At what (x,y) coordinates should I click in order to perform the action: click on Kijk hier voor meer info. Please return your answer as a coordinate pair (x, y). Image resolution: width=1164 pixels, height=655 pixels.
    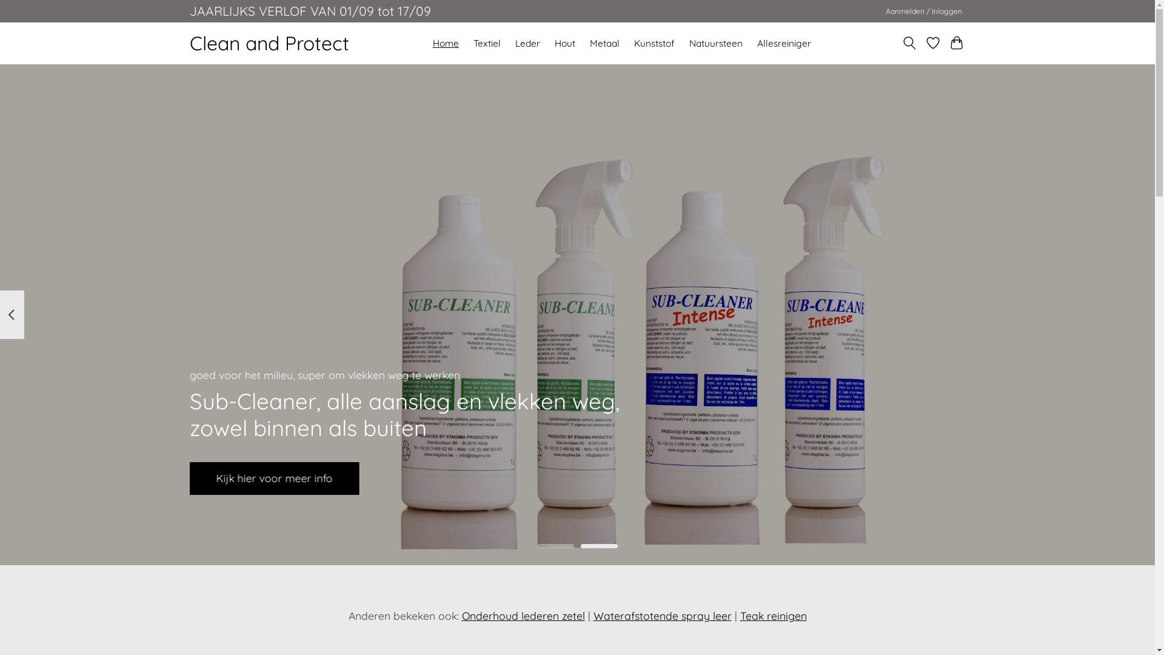
    Looking at the image, I should click on (274, 479).